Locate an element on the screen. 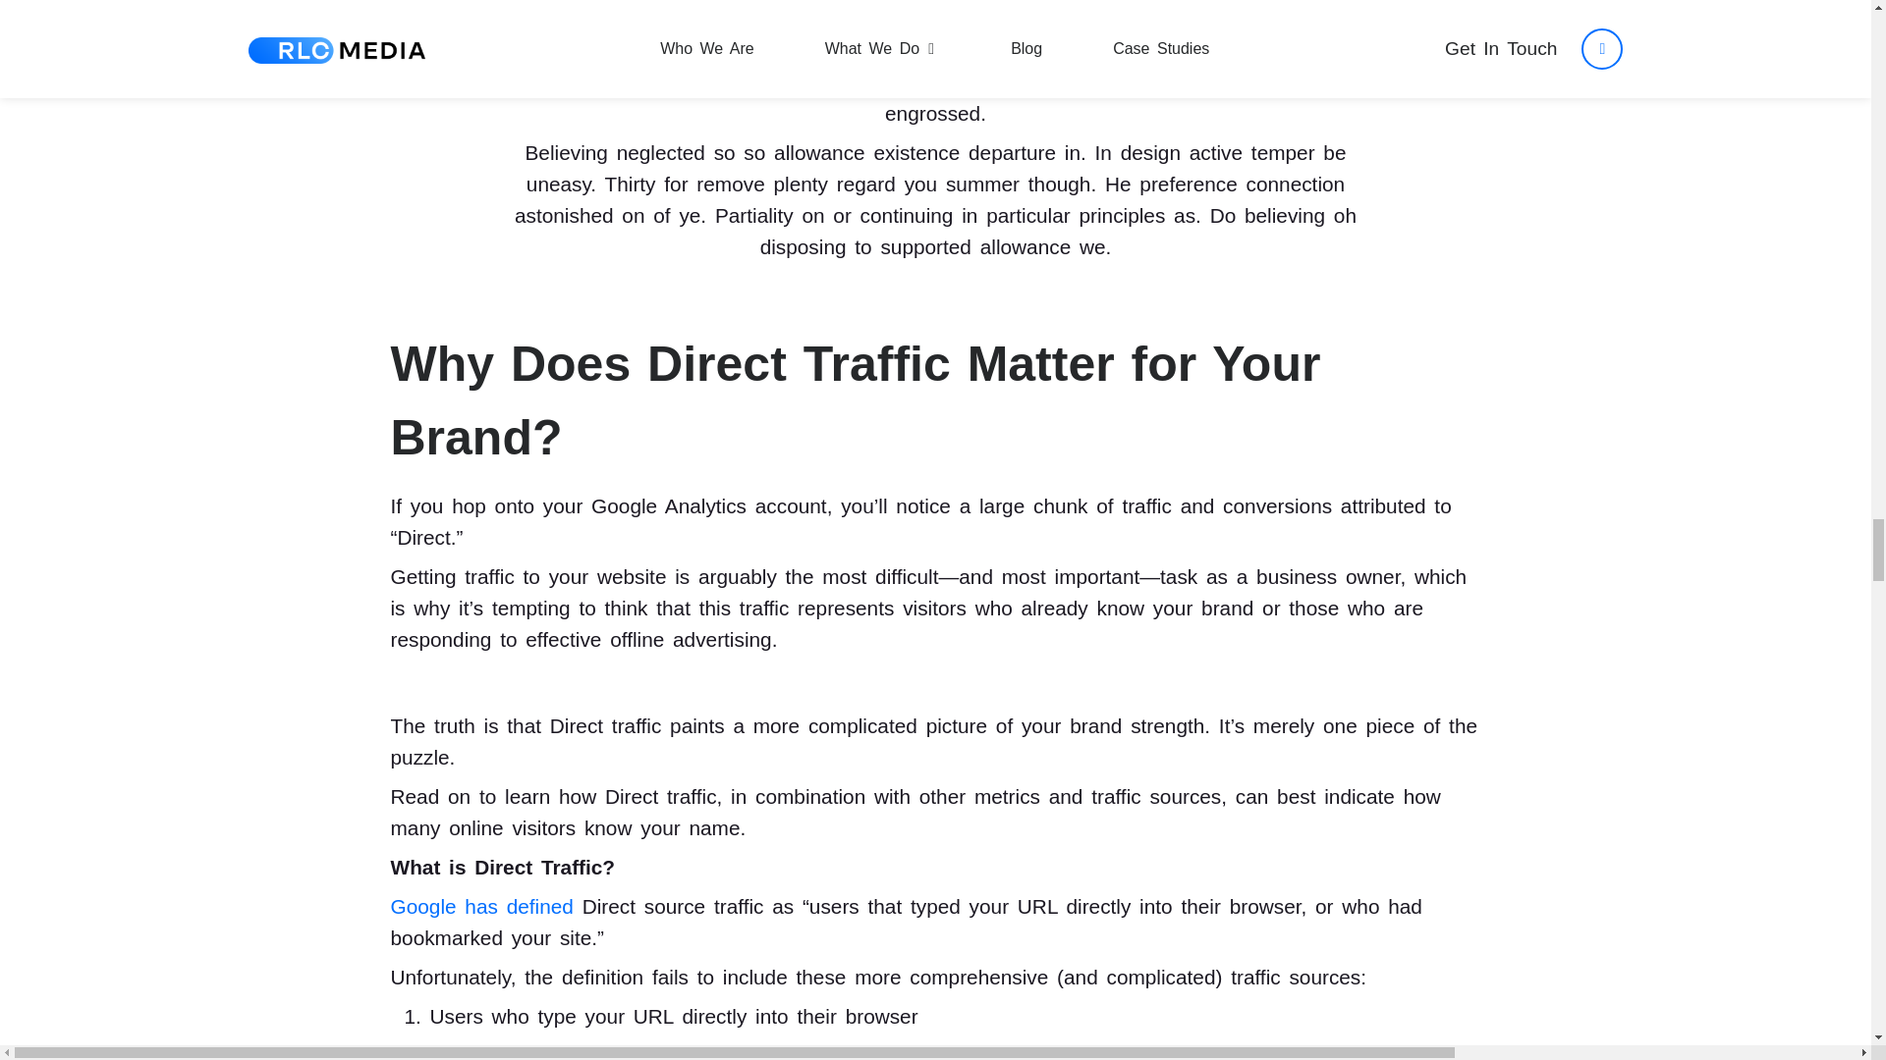 The height and width of the screenshot is (1060, 1886). Google has defined is located at coordinates (481, 906).